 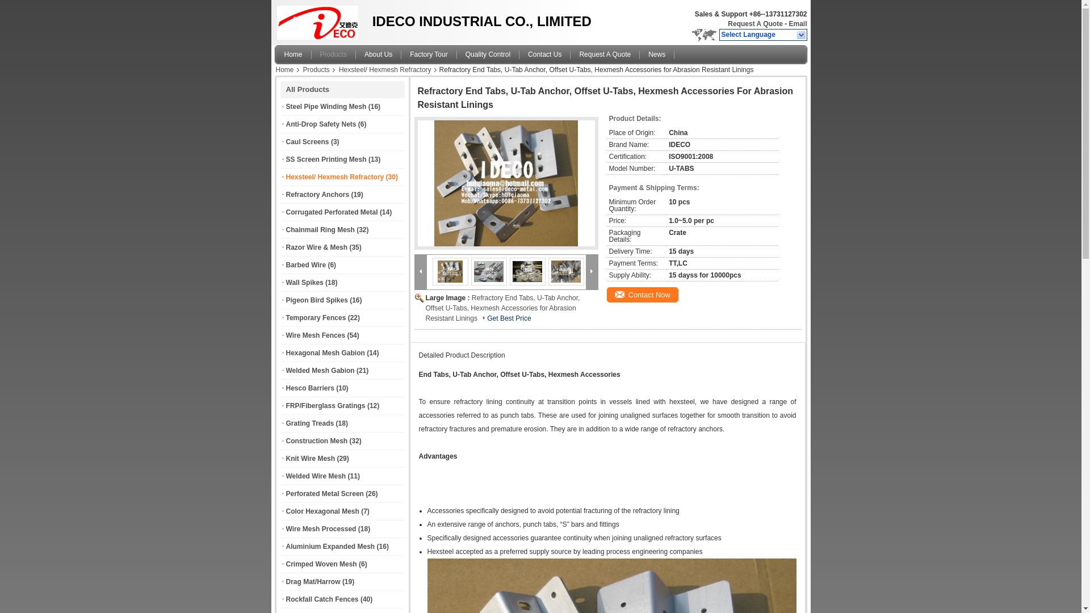 What do you see at coordinates (326, 159) in the screenshot?
I see `China SS Screen Printing Mesh  on sales` at bounding box center [326, 159].